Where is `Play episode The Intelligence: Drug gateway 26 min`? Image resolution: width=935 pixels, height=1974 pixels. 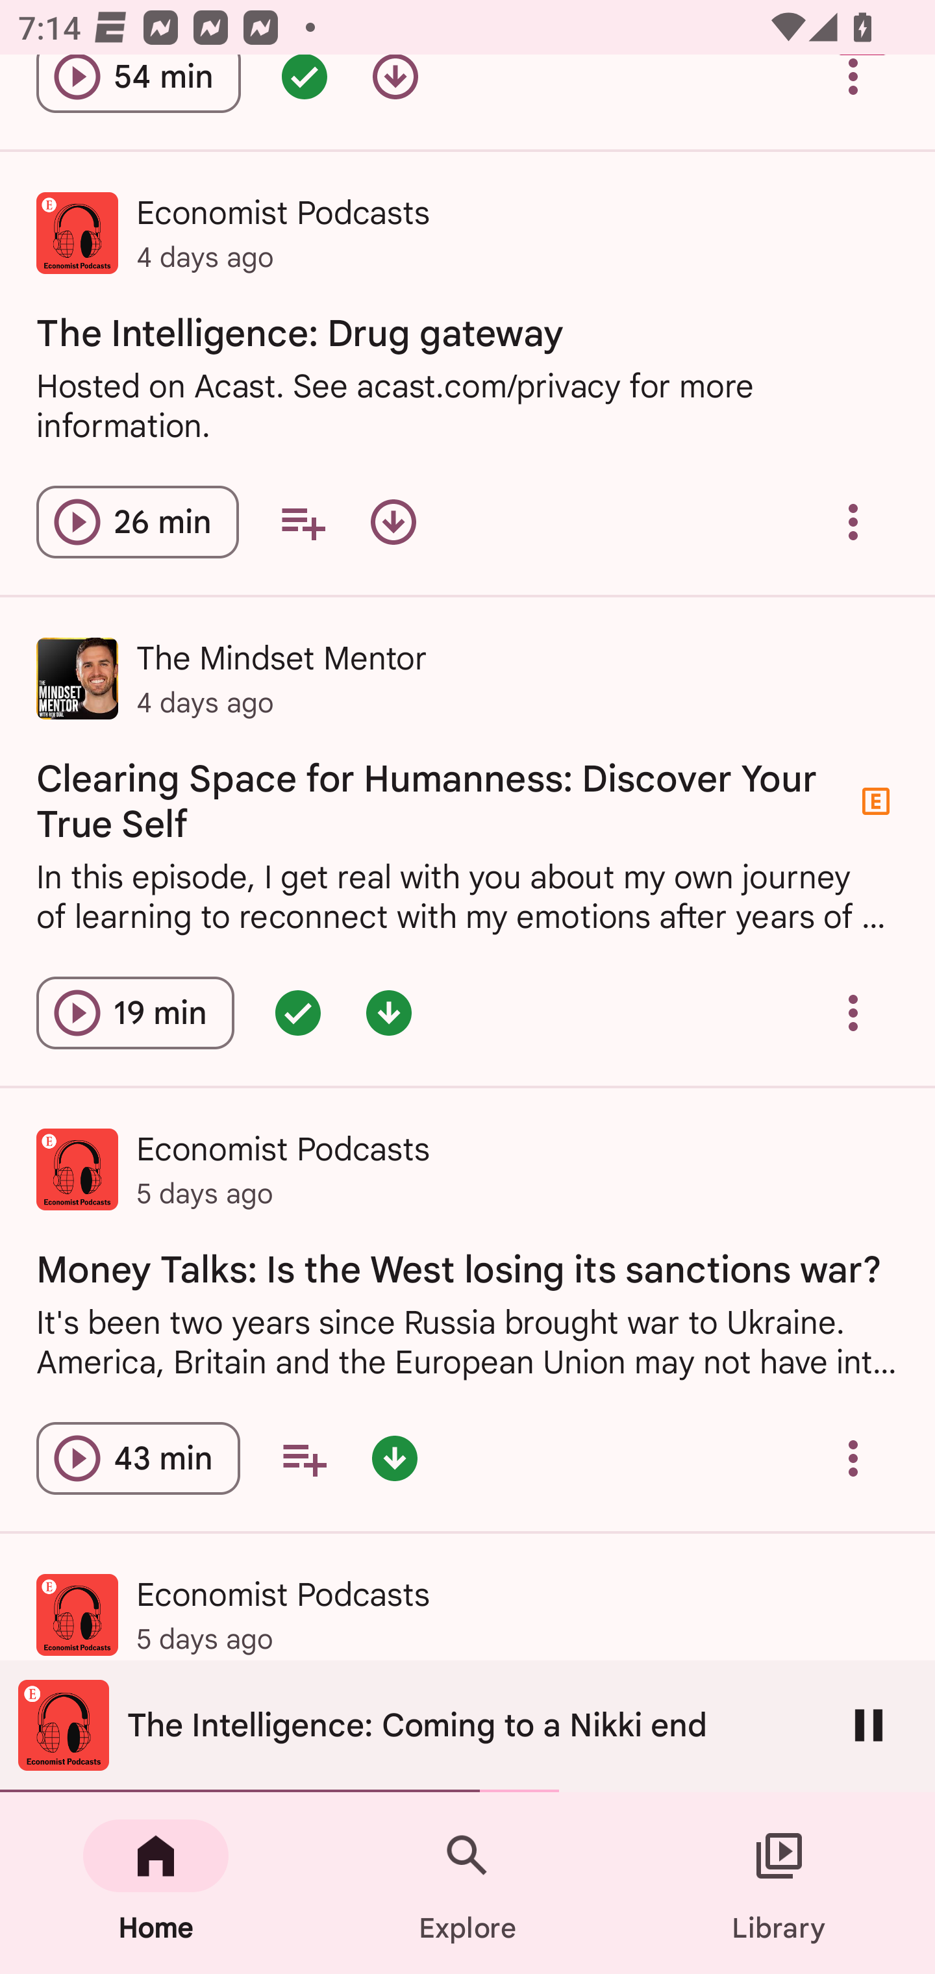
Play episode The Intelligence: Drug gateway 26 min is located at coordinates (138, 522).